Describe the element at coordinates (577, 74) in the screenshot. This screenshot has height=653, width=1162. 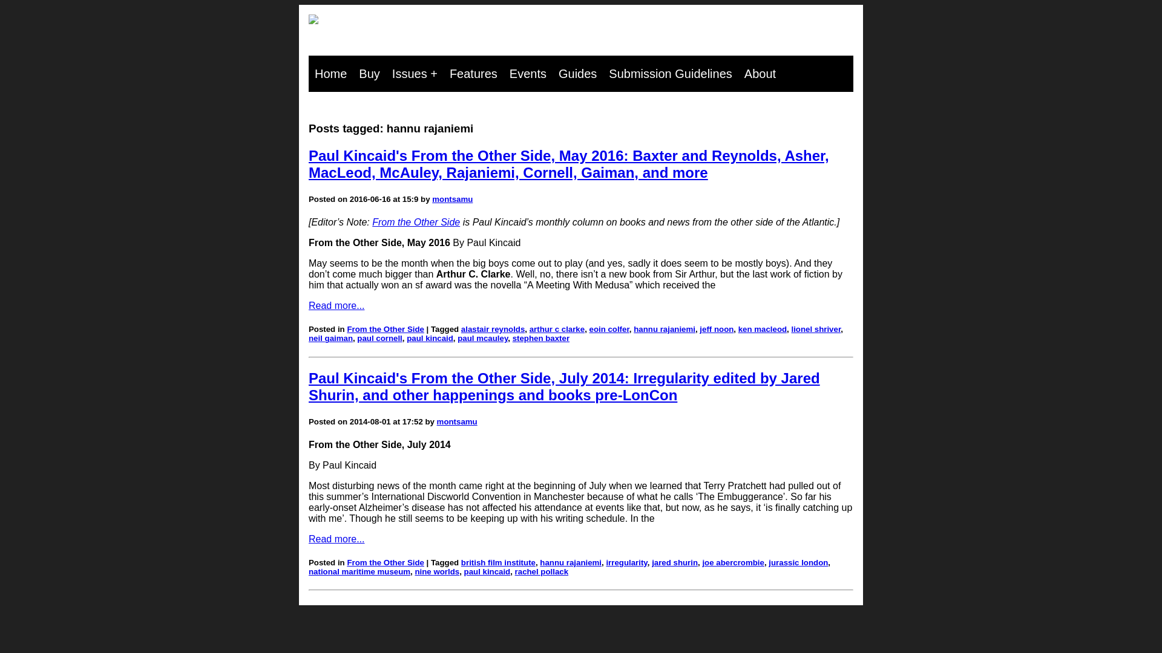
I see `Guides` at that location.